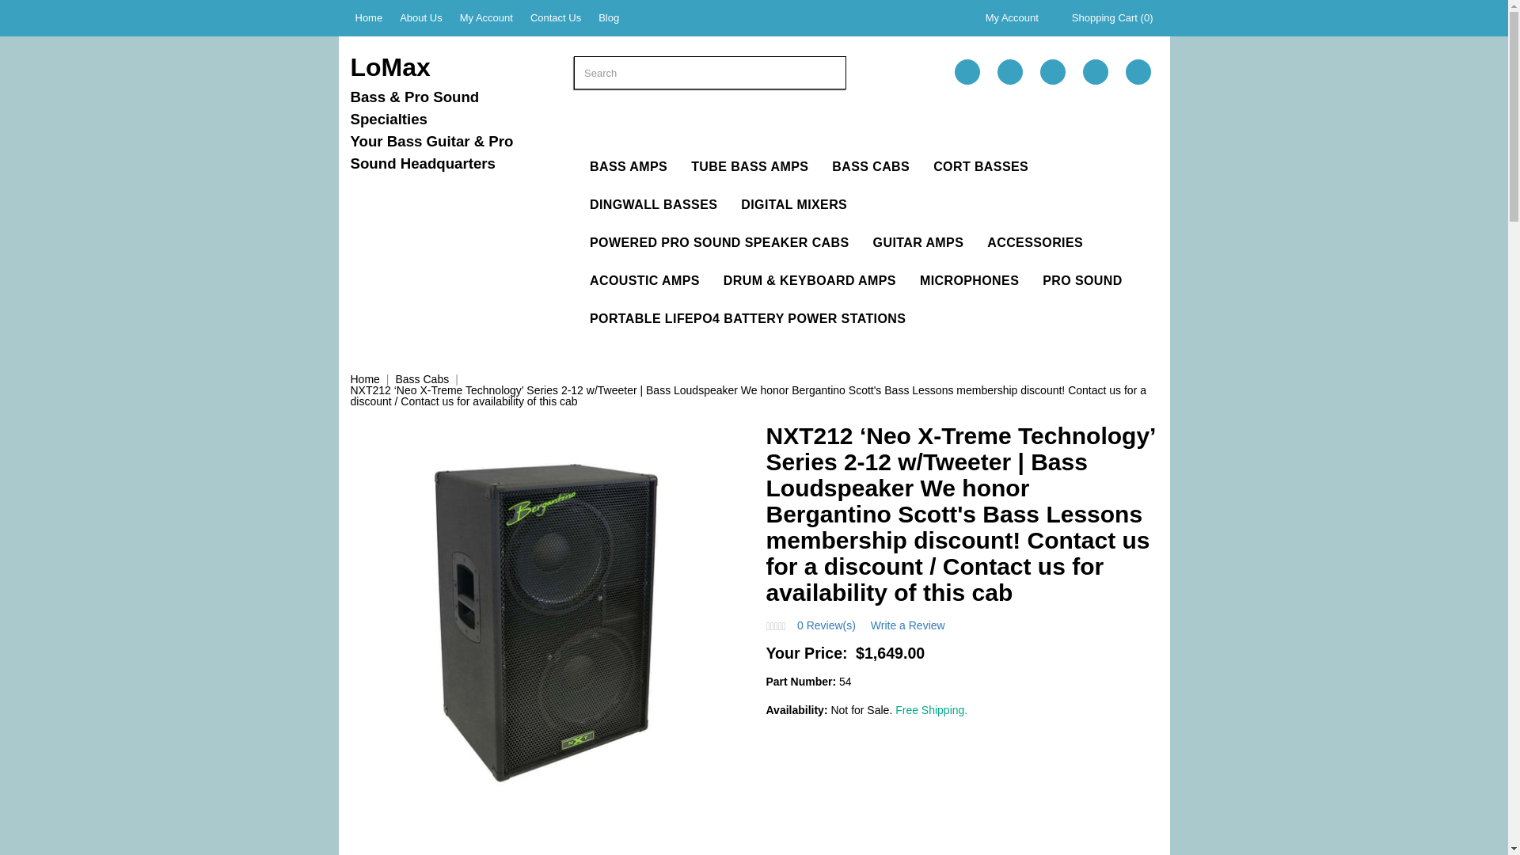 Image resolution: width=1520 pixels, height=855 pixels. What do you see at coordinates (1012, 17) in the screenshot?
I see `My Account` at bounding box center [1012, 17].